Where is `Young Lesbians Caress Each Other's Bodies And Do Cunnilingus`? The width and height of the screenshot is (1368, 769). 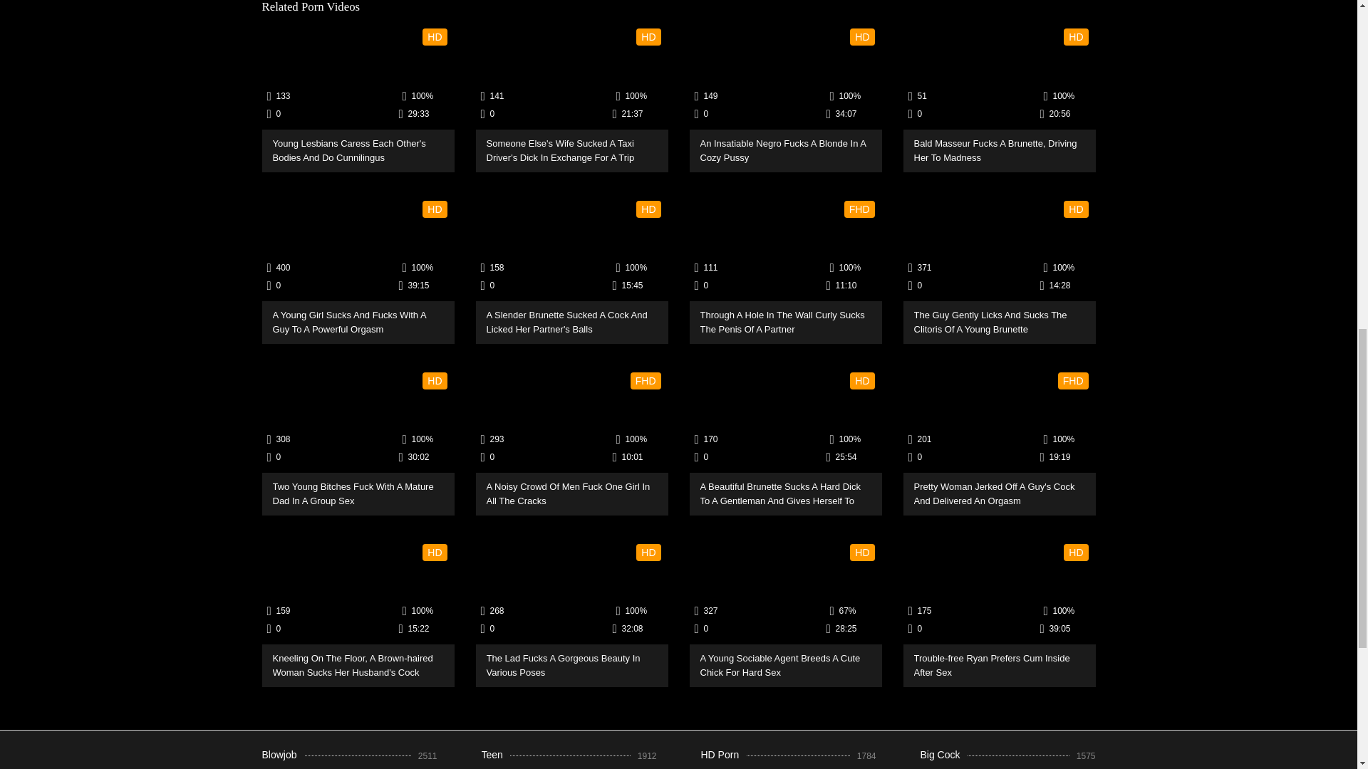 Young Lesbians Caress Each Other's Bodies And Do Cunnilingus is located at coordinates (358, 77).